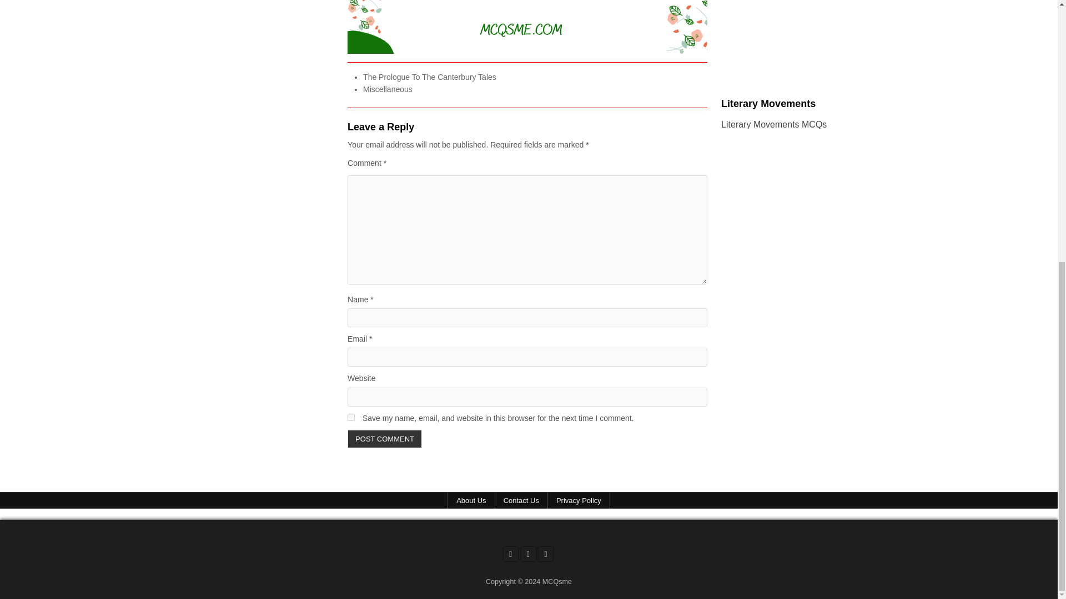 This screenshot has width=1066, height=599. I want to click on About Us, so click(471, 500).